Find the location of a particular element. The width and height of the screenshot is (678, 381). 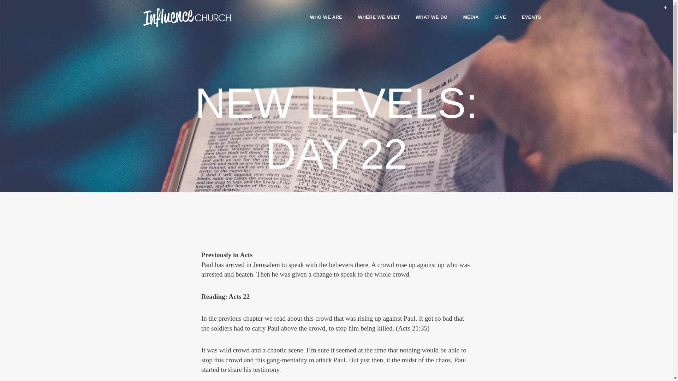

MEDIA is located at coordinates (471, 17).